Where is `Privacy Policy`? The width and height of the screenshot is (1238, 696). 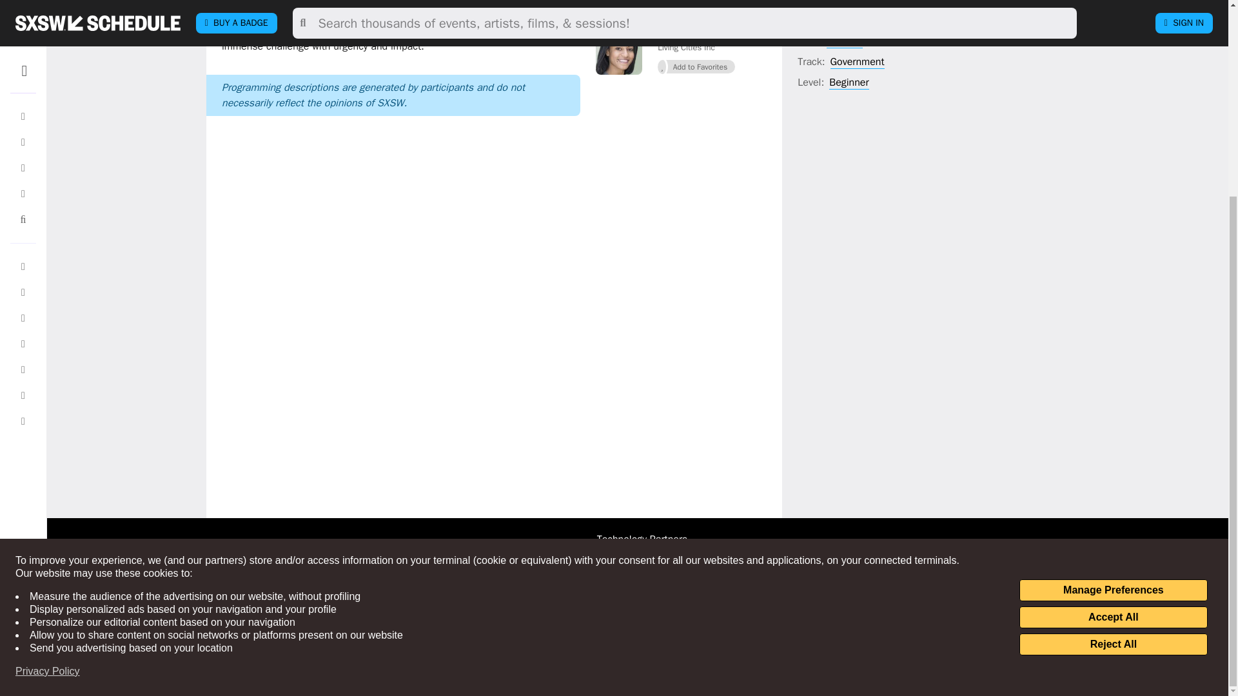
Privacy Policy is located at coordinates (48, 406).